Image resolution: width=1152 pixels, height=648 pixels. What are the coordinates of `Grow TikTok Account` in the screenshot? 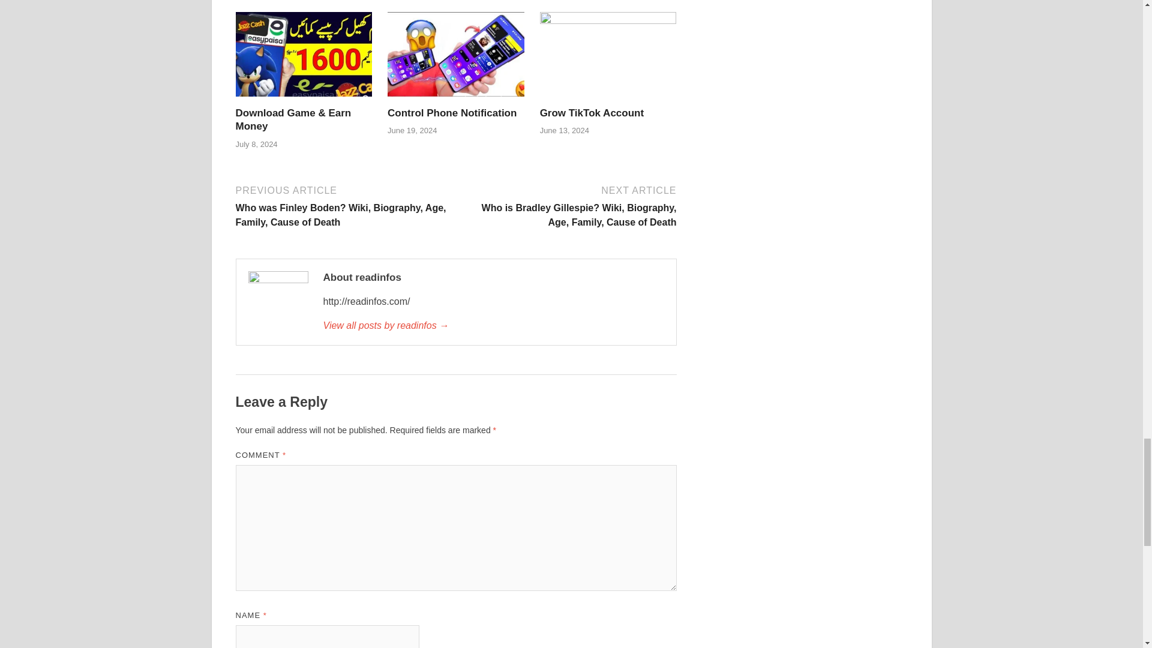 It's located at (608, 58).